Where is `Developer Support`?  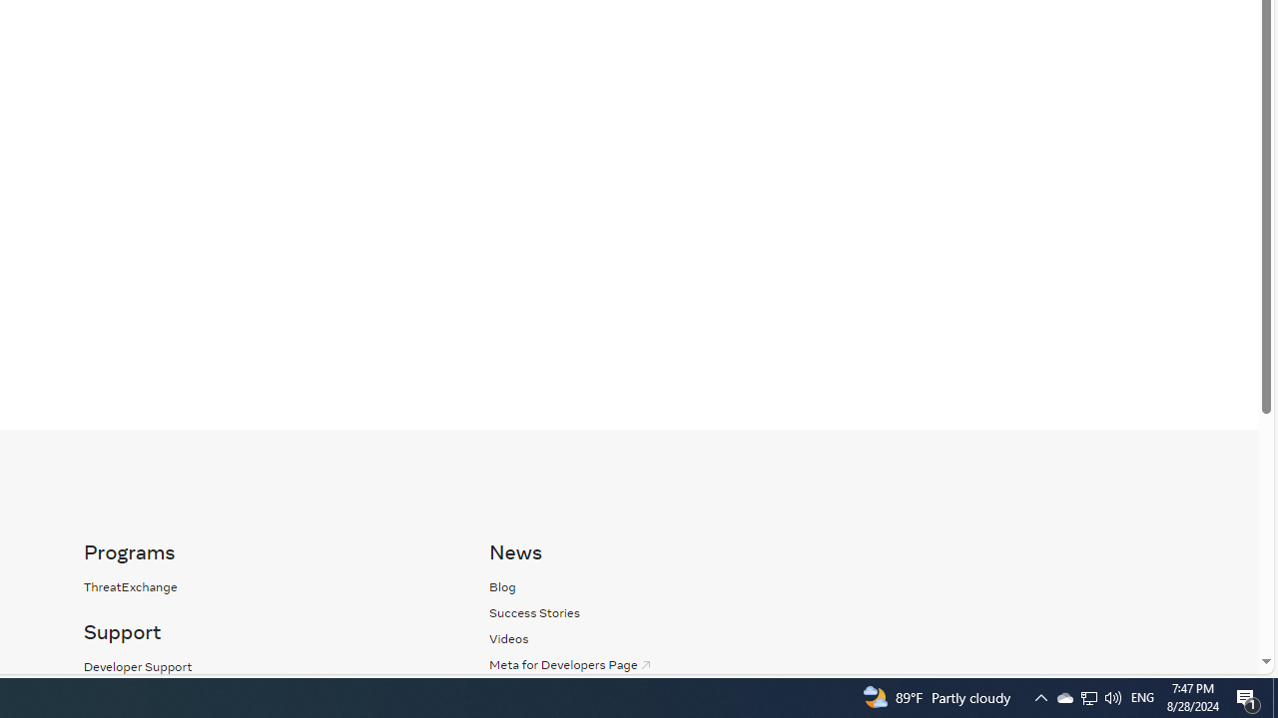
Developer Support is located at coordinates (266, 666).